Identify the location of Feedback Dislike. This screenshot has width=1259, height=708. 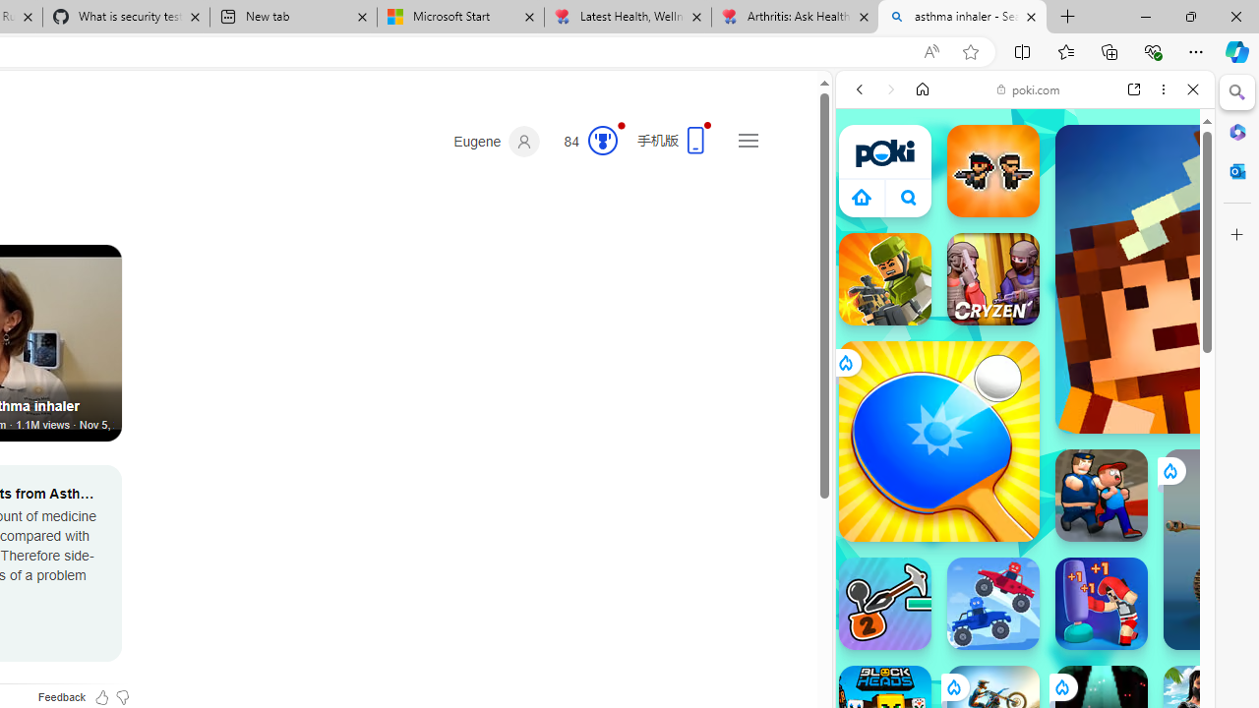
(122, 697).